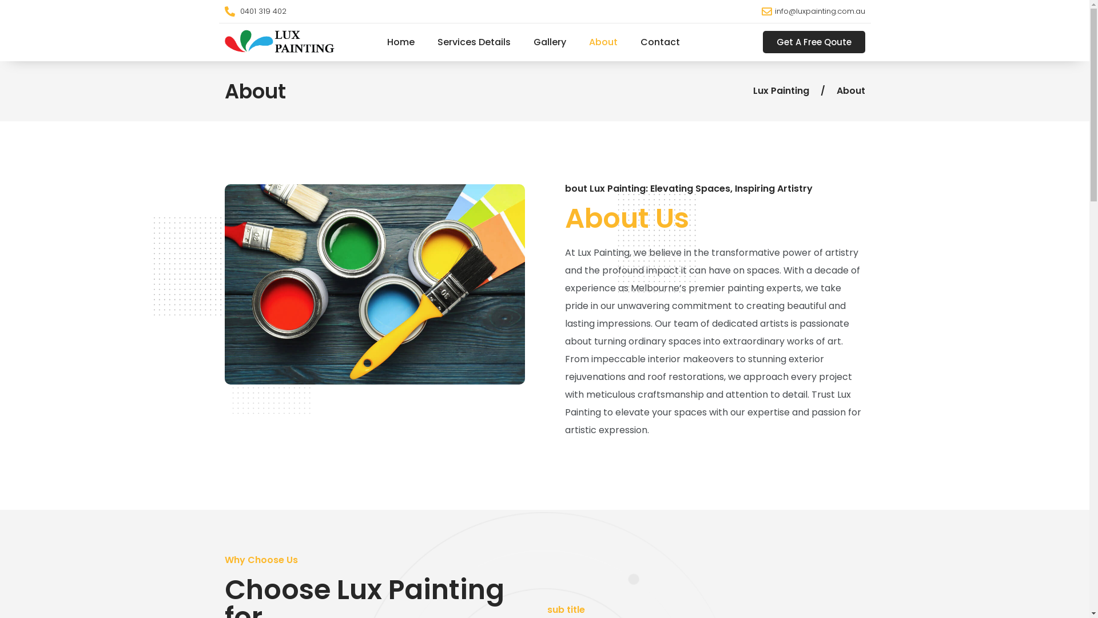 This screenshot has height=618, width=1098. Describe the element at coordinates (401, 42) in the screenshot. I see `Home` at that location.